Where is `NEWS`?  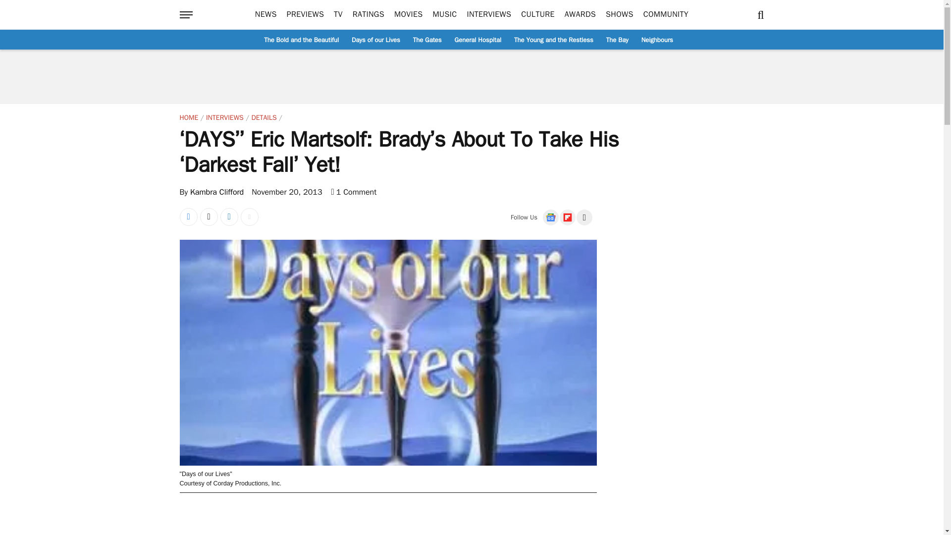
NEWS is located at coordinates (265, 15).